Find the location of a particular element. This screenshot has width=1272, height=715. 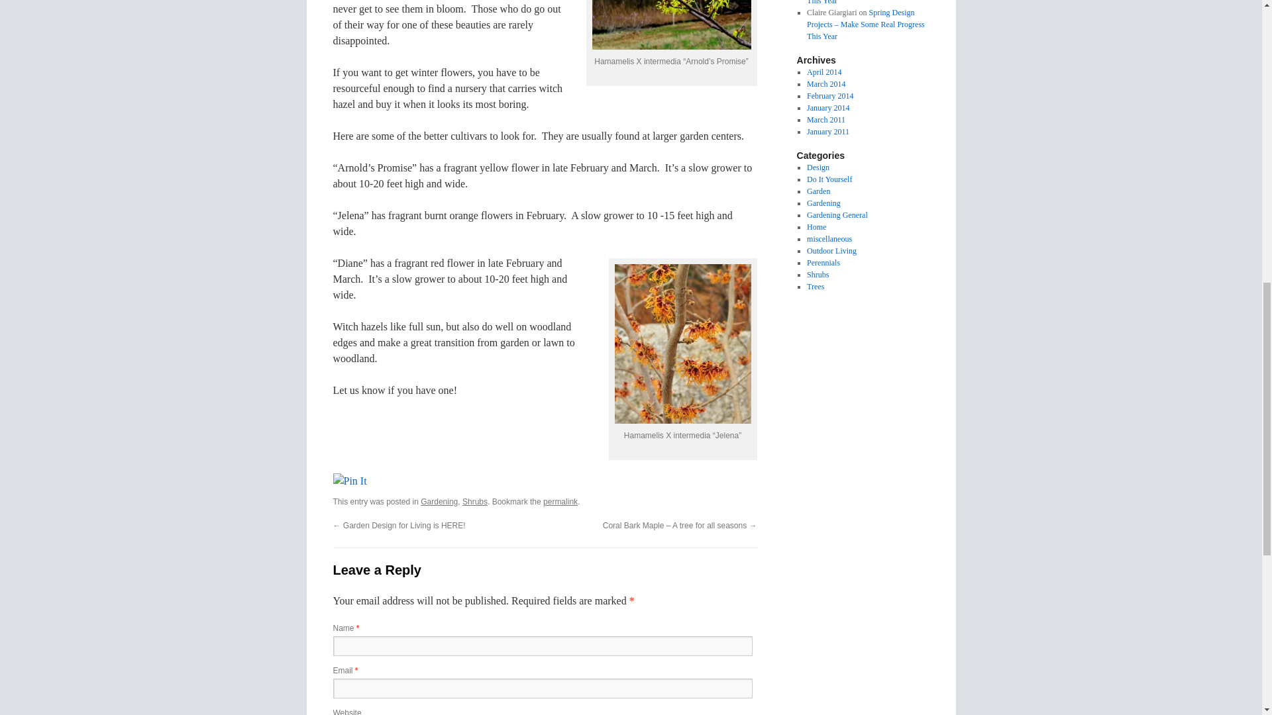

Shrubs is located at coordinates (474, 501).